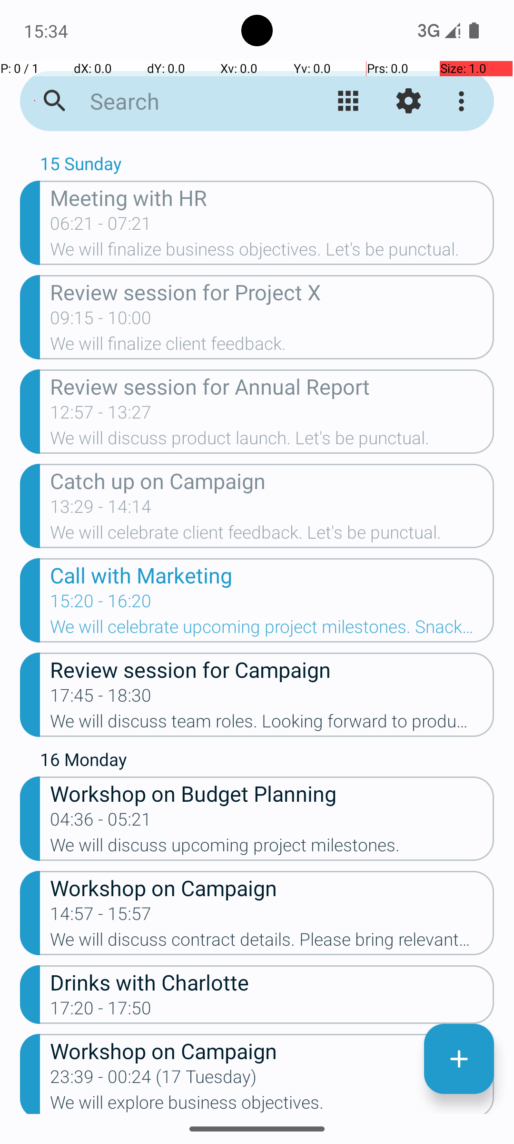 Image resolution: width=514 pixels, height=1144 pixels. I want to click on We will discuss product launch. Let's be punctual., so click(272, 441).